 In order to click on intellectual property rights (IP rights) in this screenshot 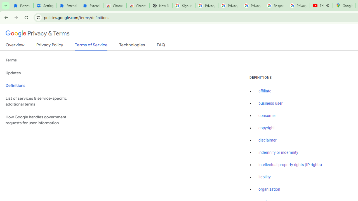, I will do `click(290, 165)`.